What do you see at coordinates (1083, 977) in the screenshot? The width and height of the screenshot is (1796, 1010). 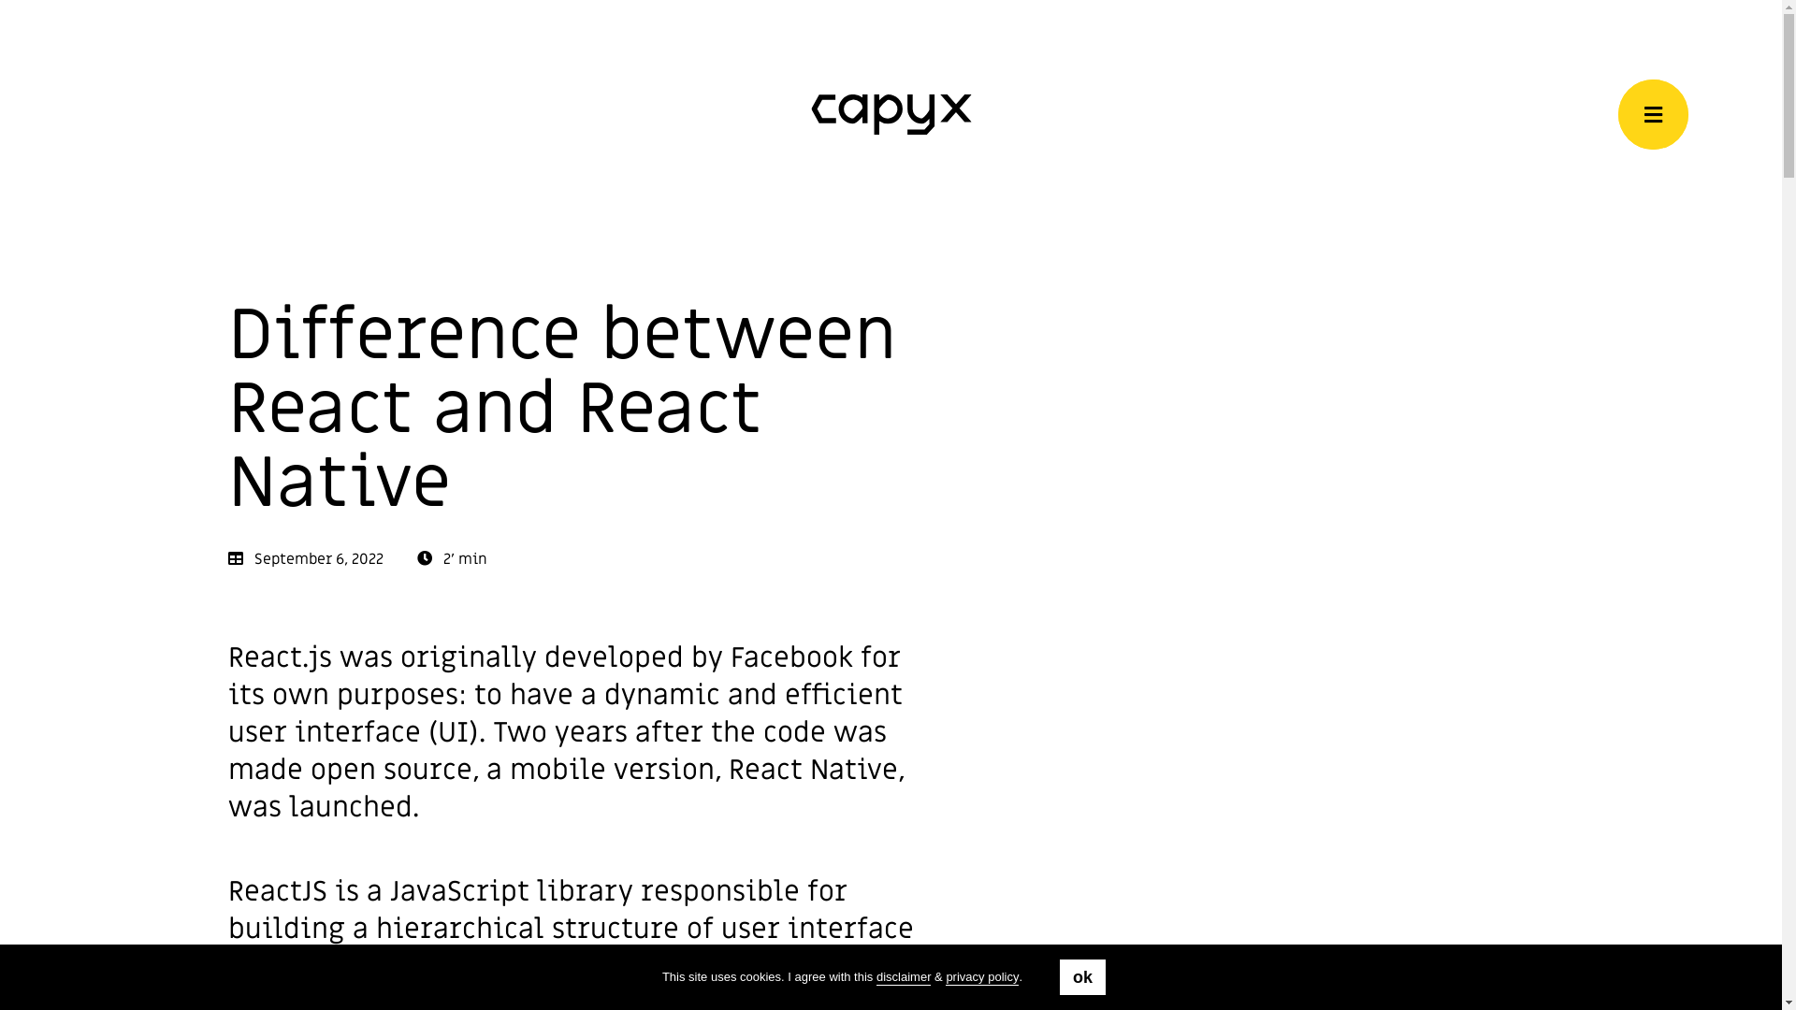 I see `ok` at bounding box center [1083, 977].